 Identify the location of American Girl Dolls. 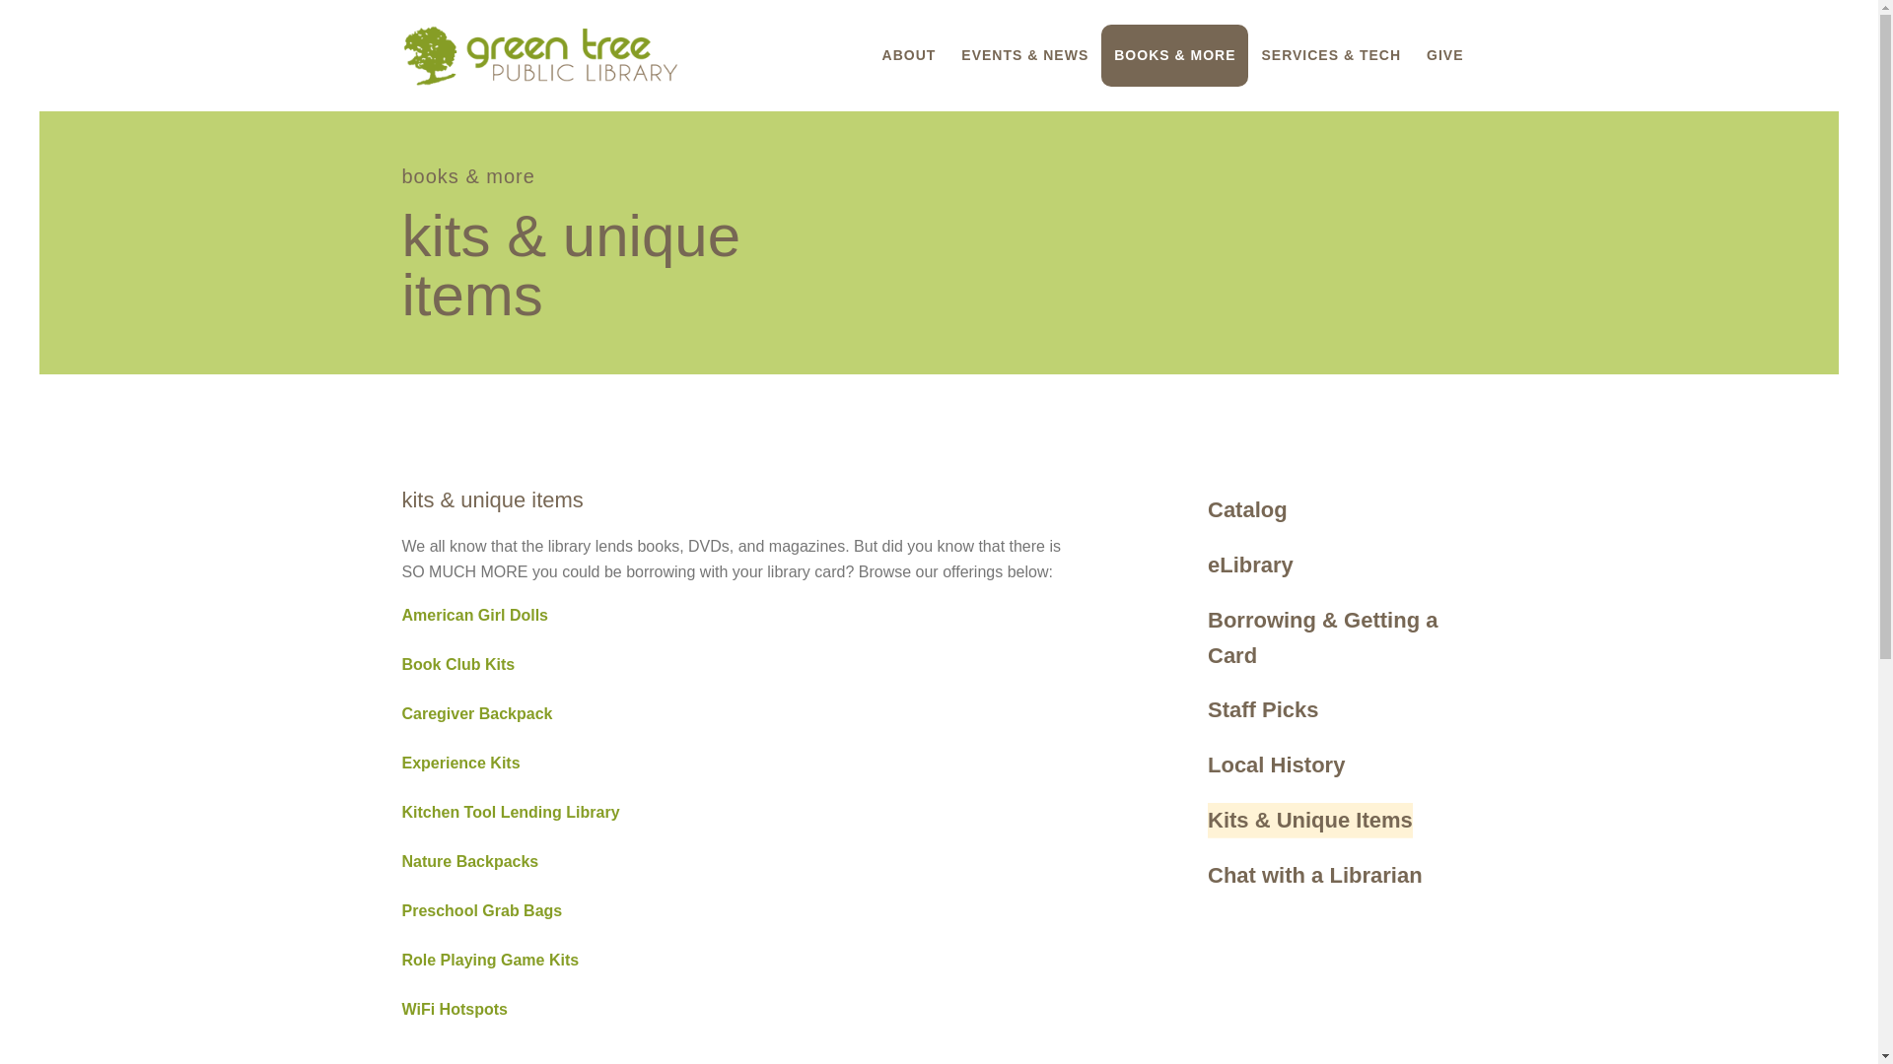
(475, 615).